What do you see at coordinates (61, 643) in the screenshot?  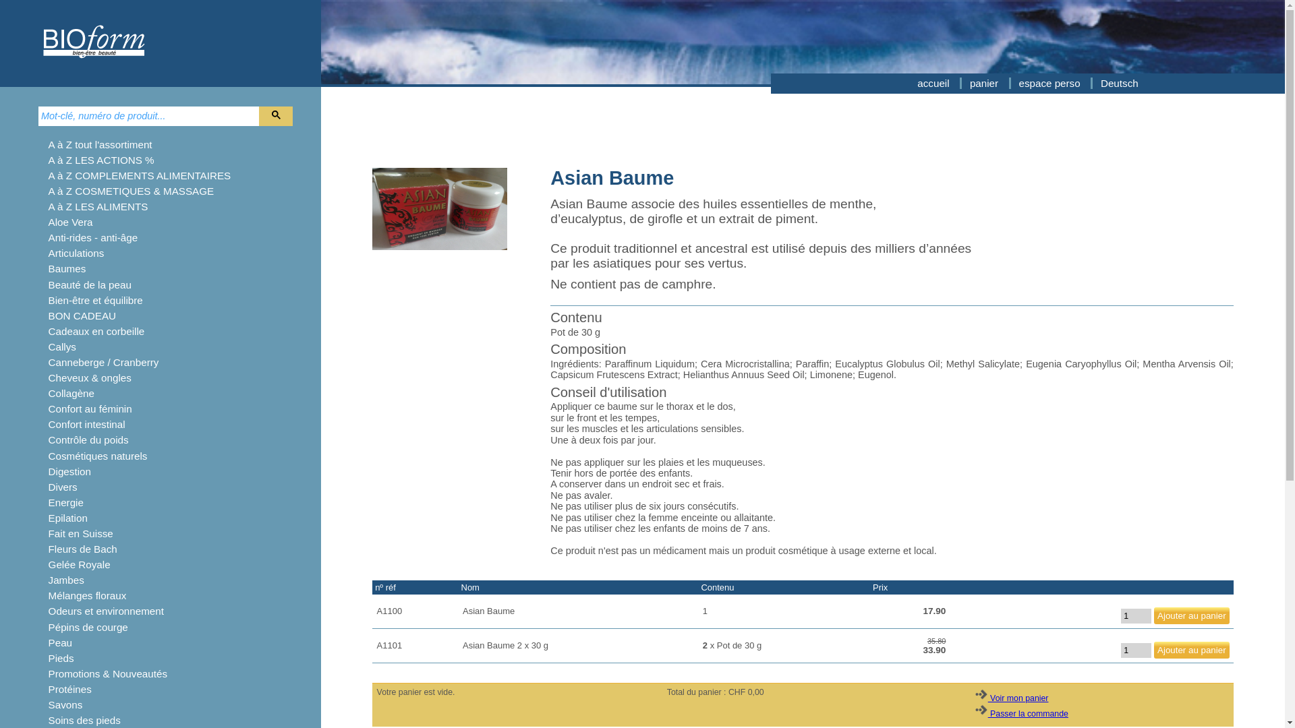 I see `Peau` at bounding box center [61, 643].